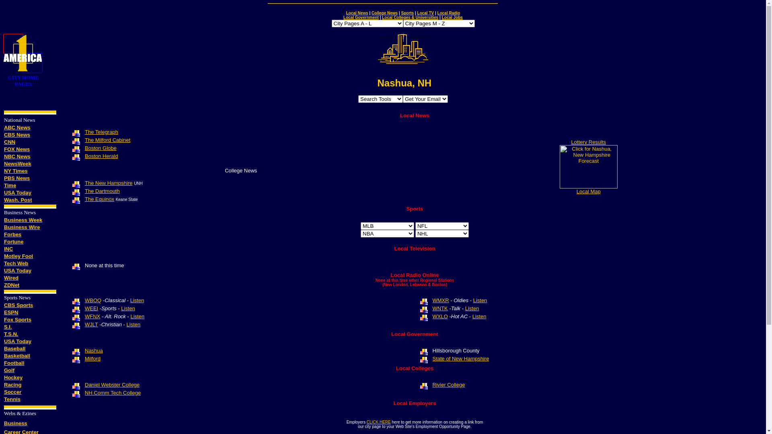 This screenshot has width=772, height=434. What do you see at coordinates (18, 320) in the screenshot?
I see `Fox Sports` at bounding box center [18, 320].